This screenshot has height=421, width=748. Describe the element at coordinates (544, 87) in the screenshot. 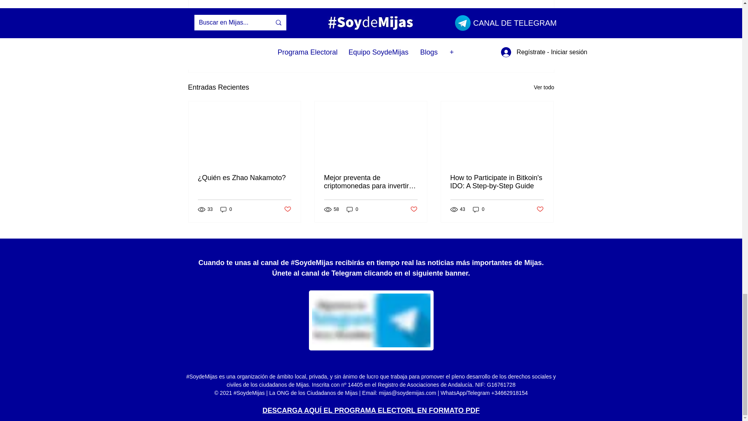

I see `Ver todo` at that location.